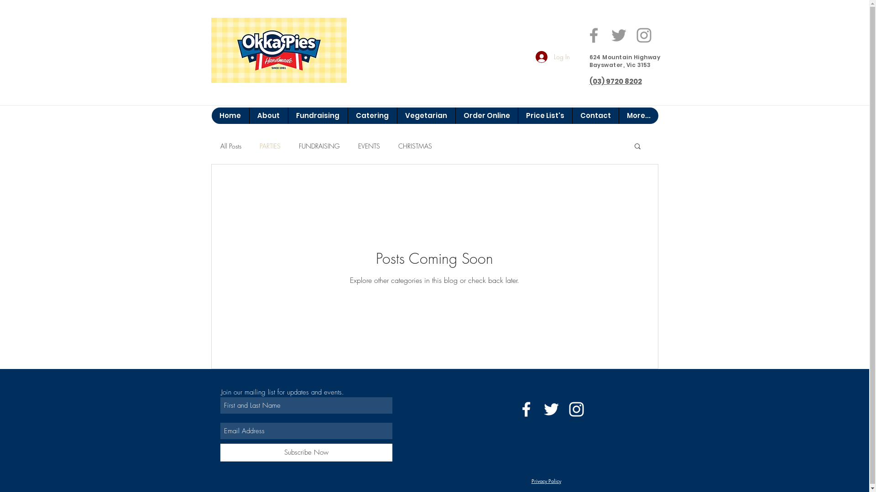 The image size is (876, 492). What do you see at coordinates (486, 116) in the screenshot?
I see `Order Online` at bounding box center [486, 116].